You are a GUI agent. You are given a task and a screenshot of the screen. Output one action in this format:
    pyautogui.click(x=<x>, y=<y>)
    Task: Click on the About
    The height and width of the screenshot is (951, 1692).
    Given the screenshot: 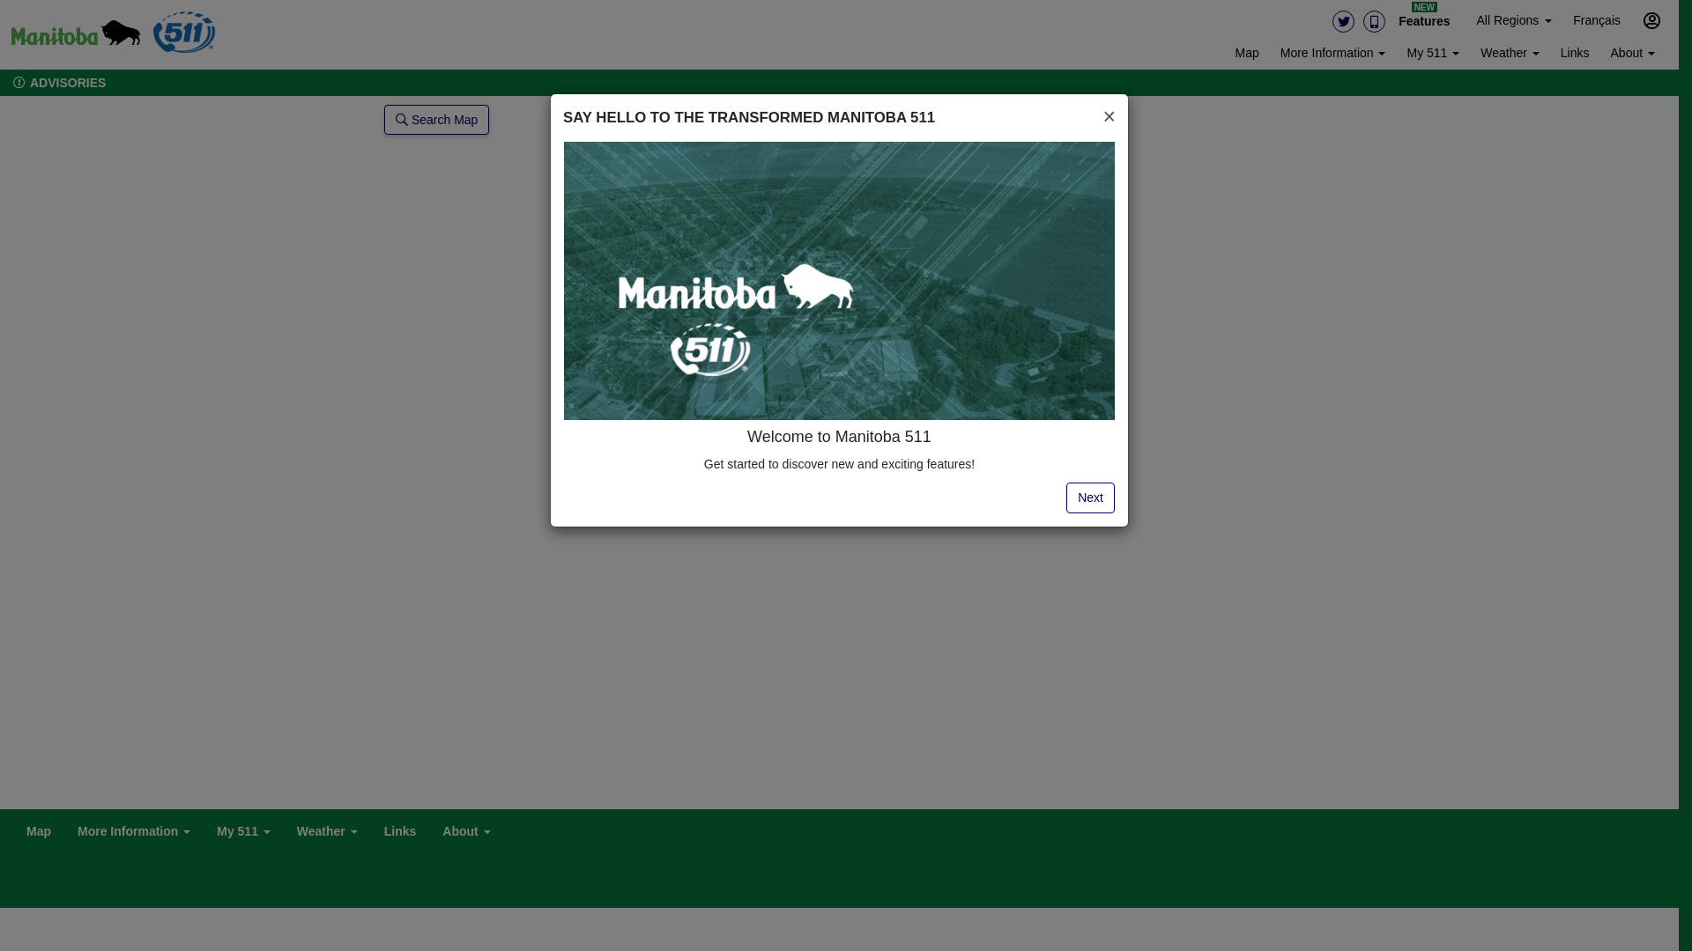 What is the action you would take?
    pyautogui.click(x=466, y=829)
    